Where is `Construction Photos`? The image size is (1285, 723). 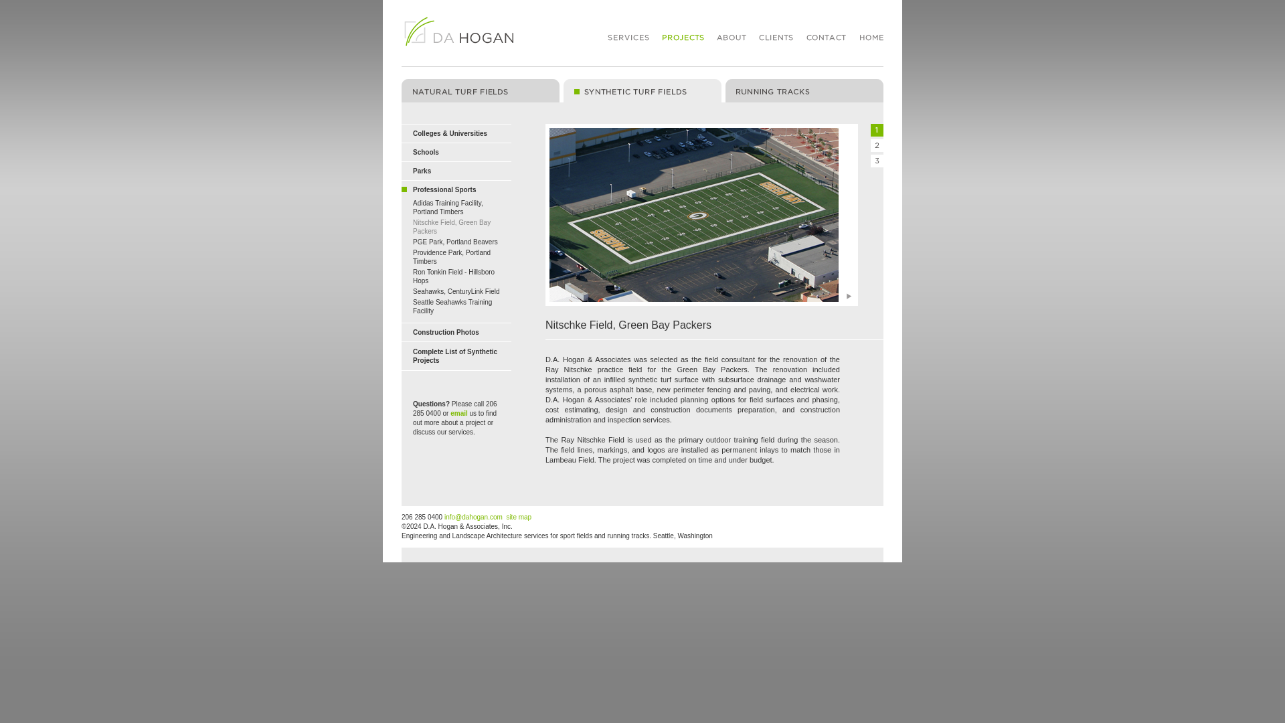 Construction Photos is located at coordinates (446, 332).